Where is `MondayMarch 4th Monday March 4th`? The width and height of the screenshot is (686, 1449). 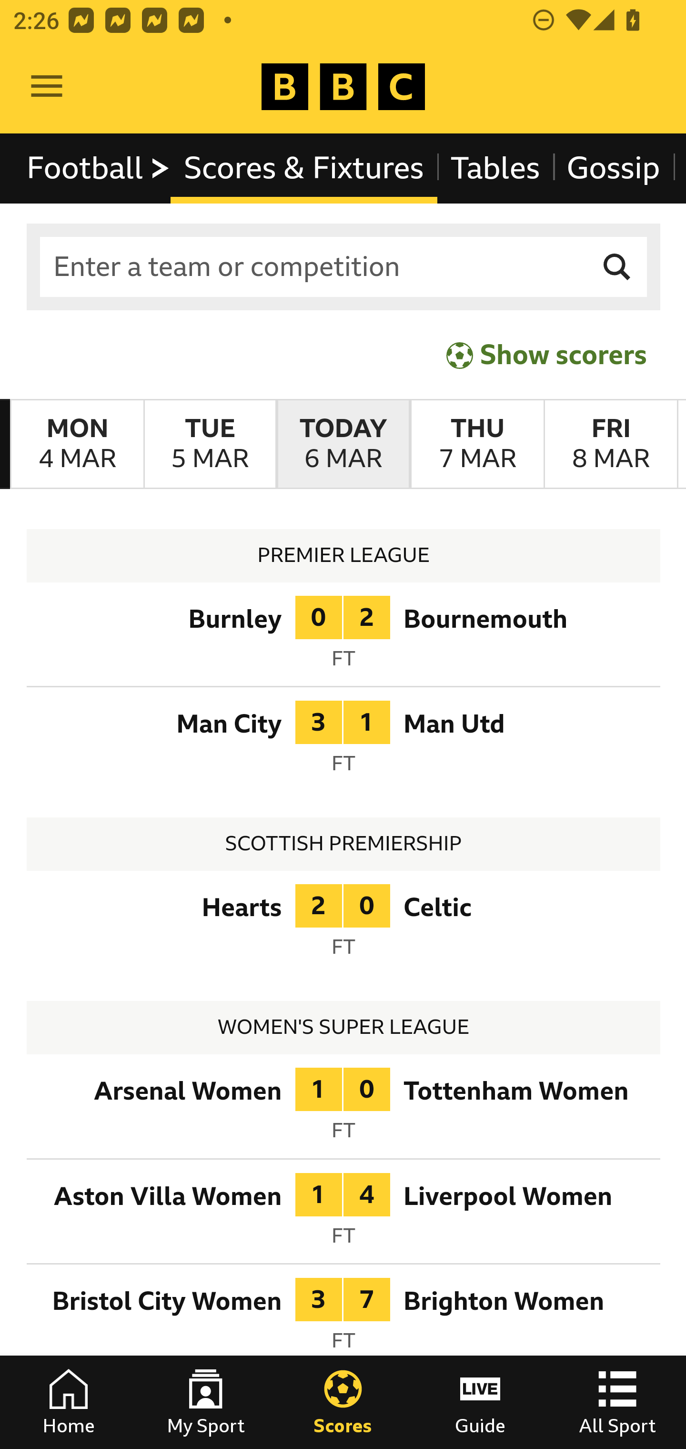 MondayMarch 4th Monday March 4th is located at coordinates (77, 444).